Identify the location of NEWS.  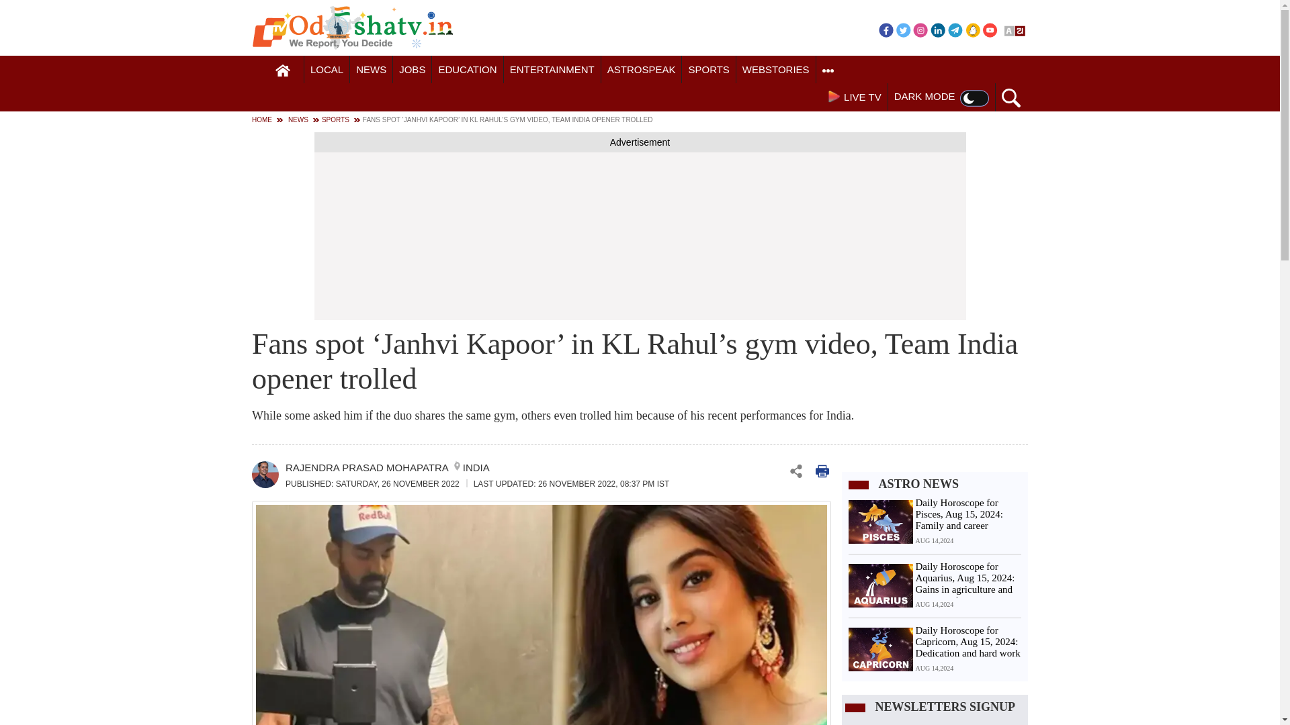
(371, 70).